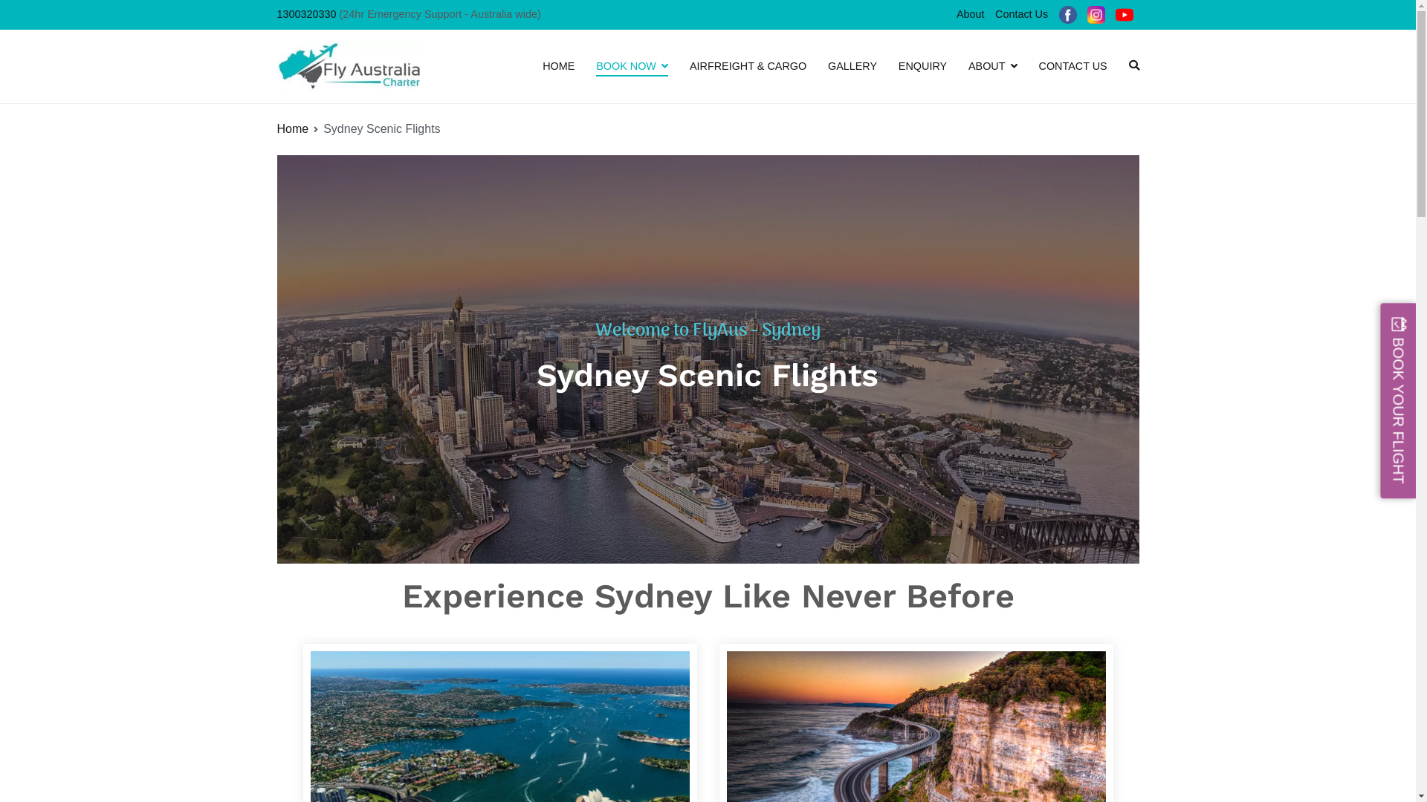  Describe the element at coordinates (462, 77) in the screenshot. I see `FlyAus` at that location.